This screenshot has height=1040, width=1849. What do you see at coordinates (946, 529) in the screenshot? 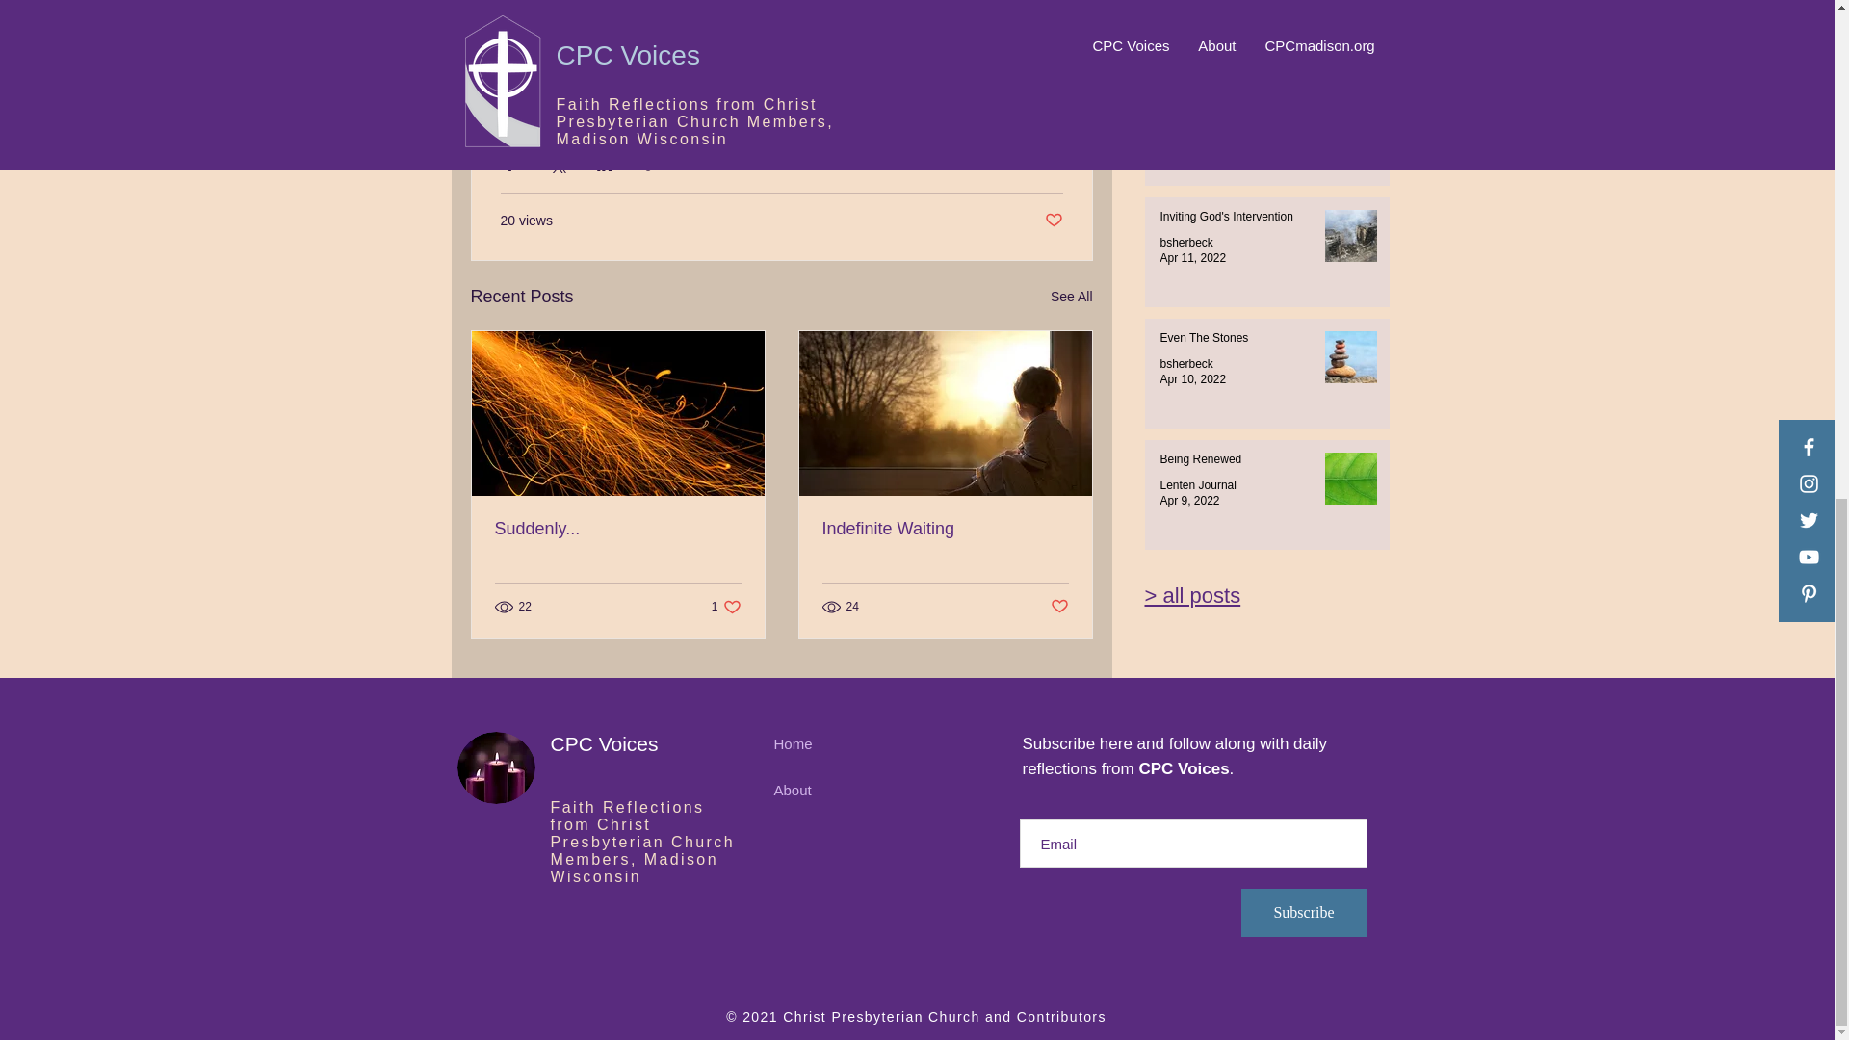
I see `Indefinite Waiting` at bounding box center [946, 529].